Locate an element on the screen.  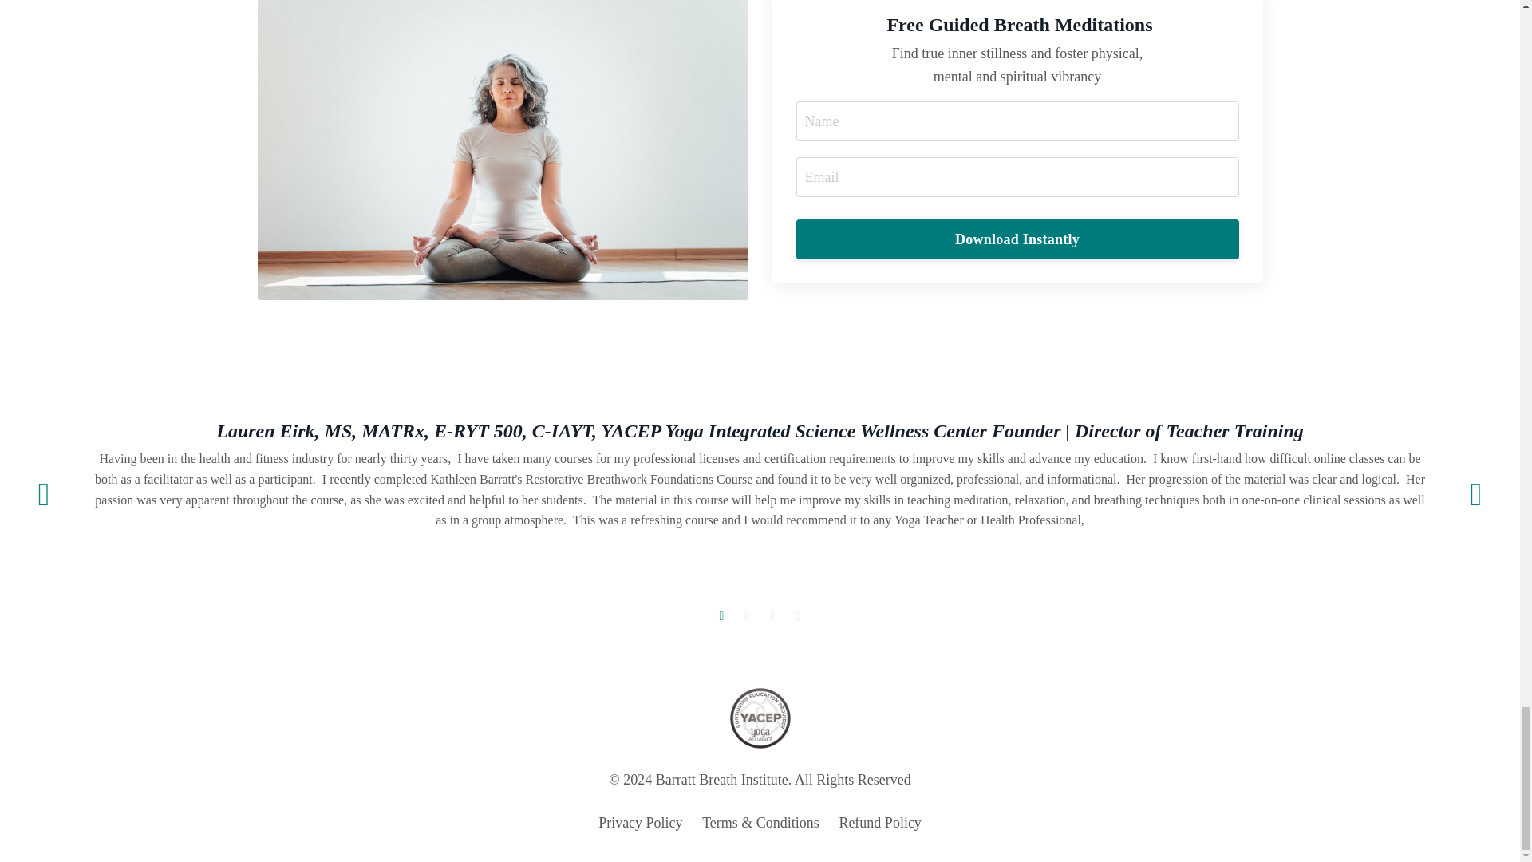
Privacy Policy is located at coordinates (641, 822).